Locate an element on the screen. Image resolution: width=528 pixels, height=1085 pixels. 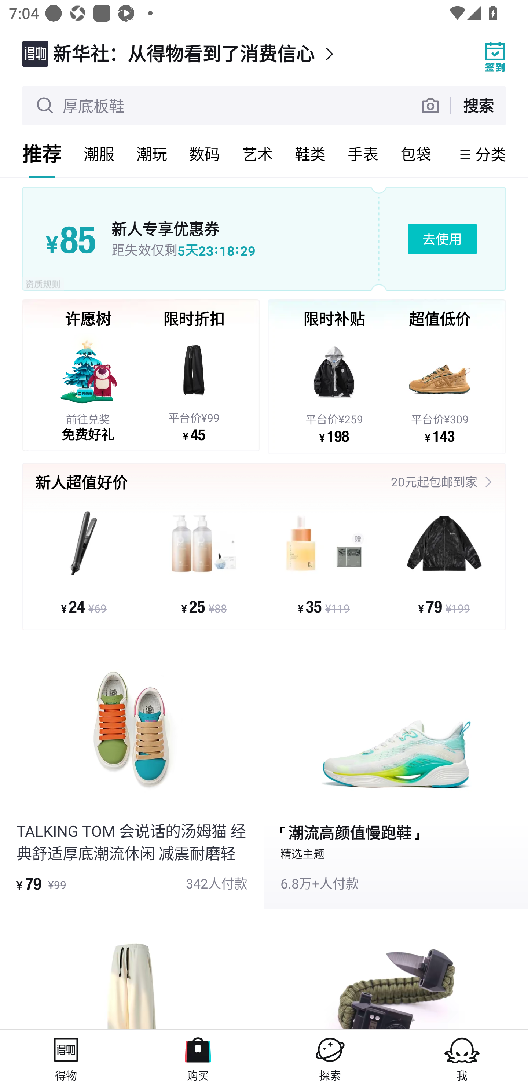
product_item is located at coordinates (396, 969).